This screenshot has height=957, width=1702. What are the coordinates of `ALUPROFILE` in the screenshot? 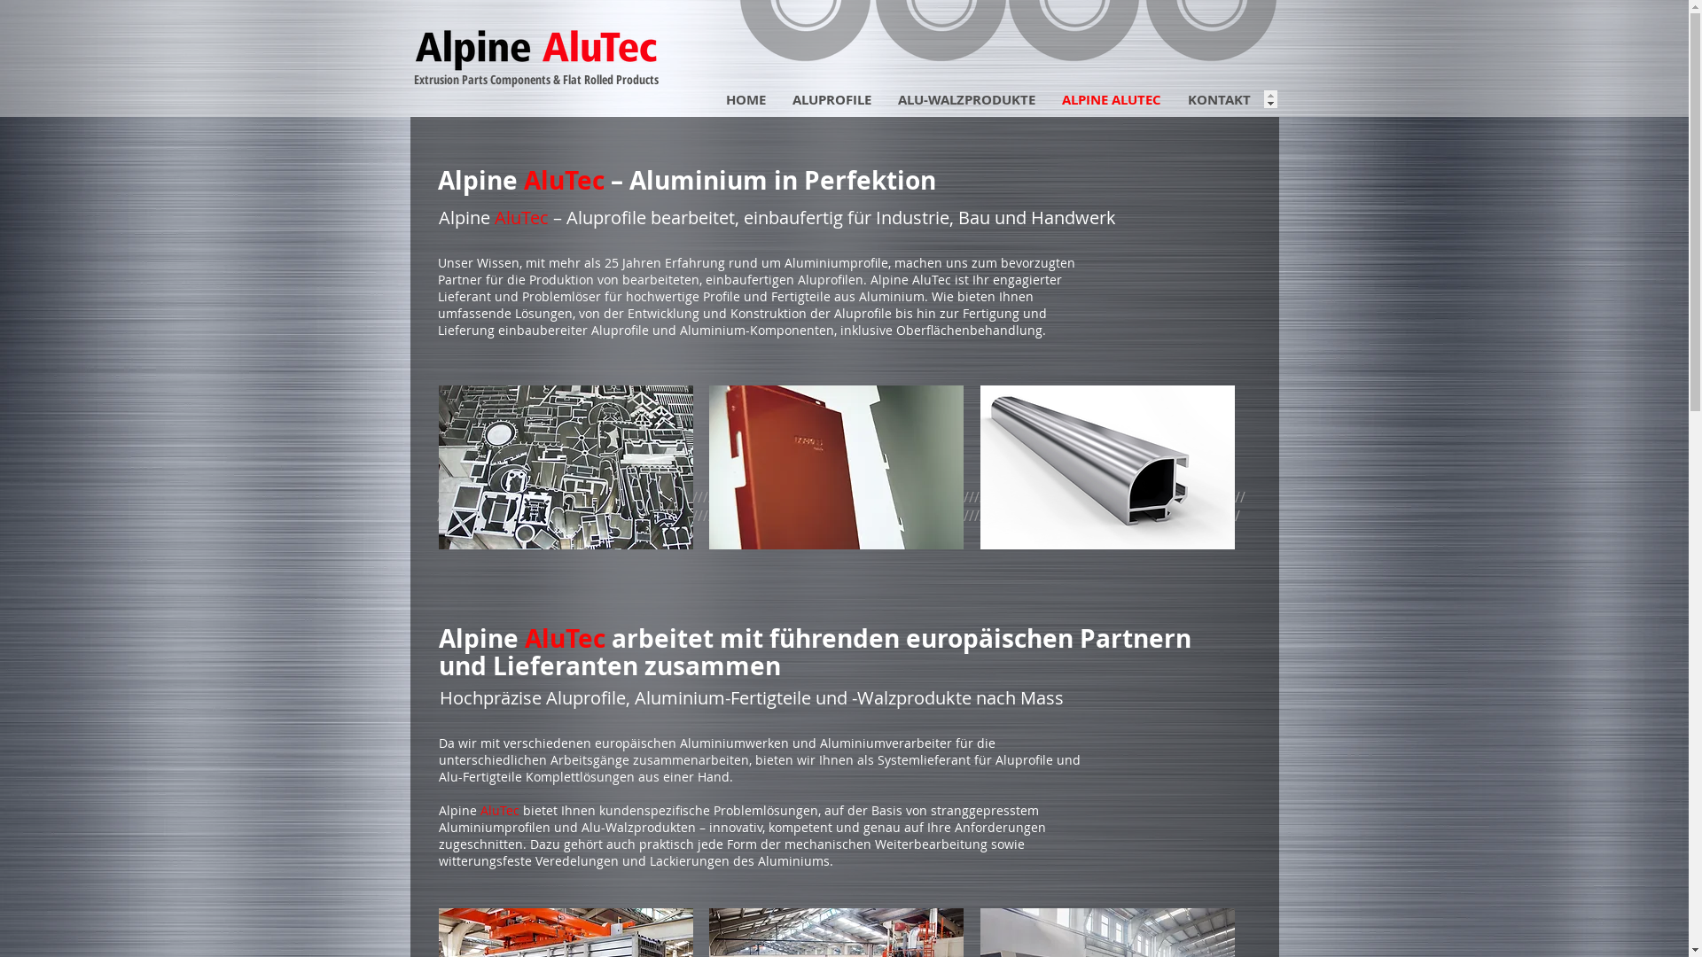 It's located at (831, 99).